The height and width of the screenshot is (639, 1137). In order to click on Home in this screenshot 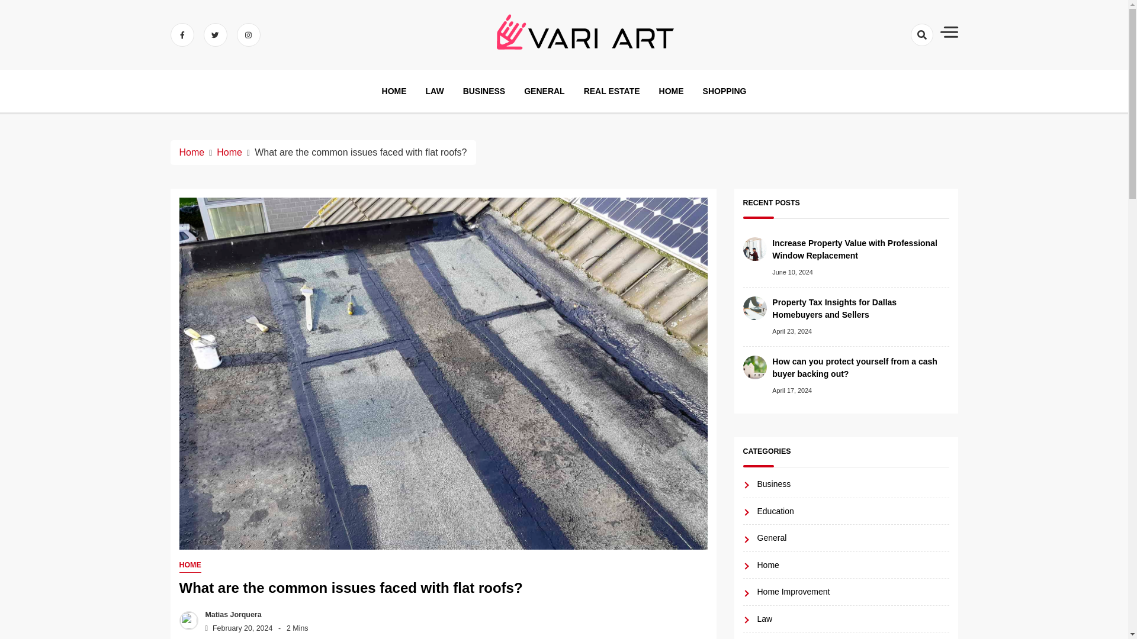, I will do `click(191, 152)`.